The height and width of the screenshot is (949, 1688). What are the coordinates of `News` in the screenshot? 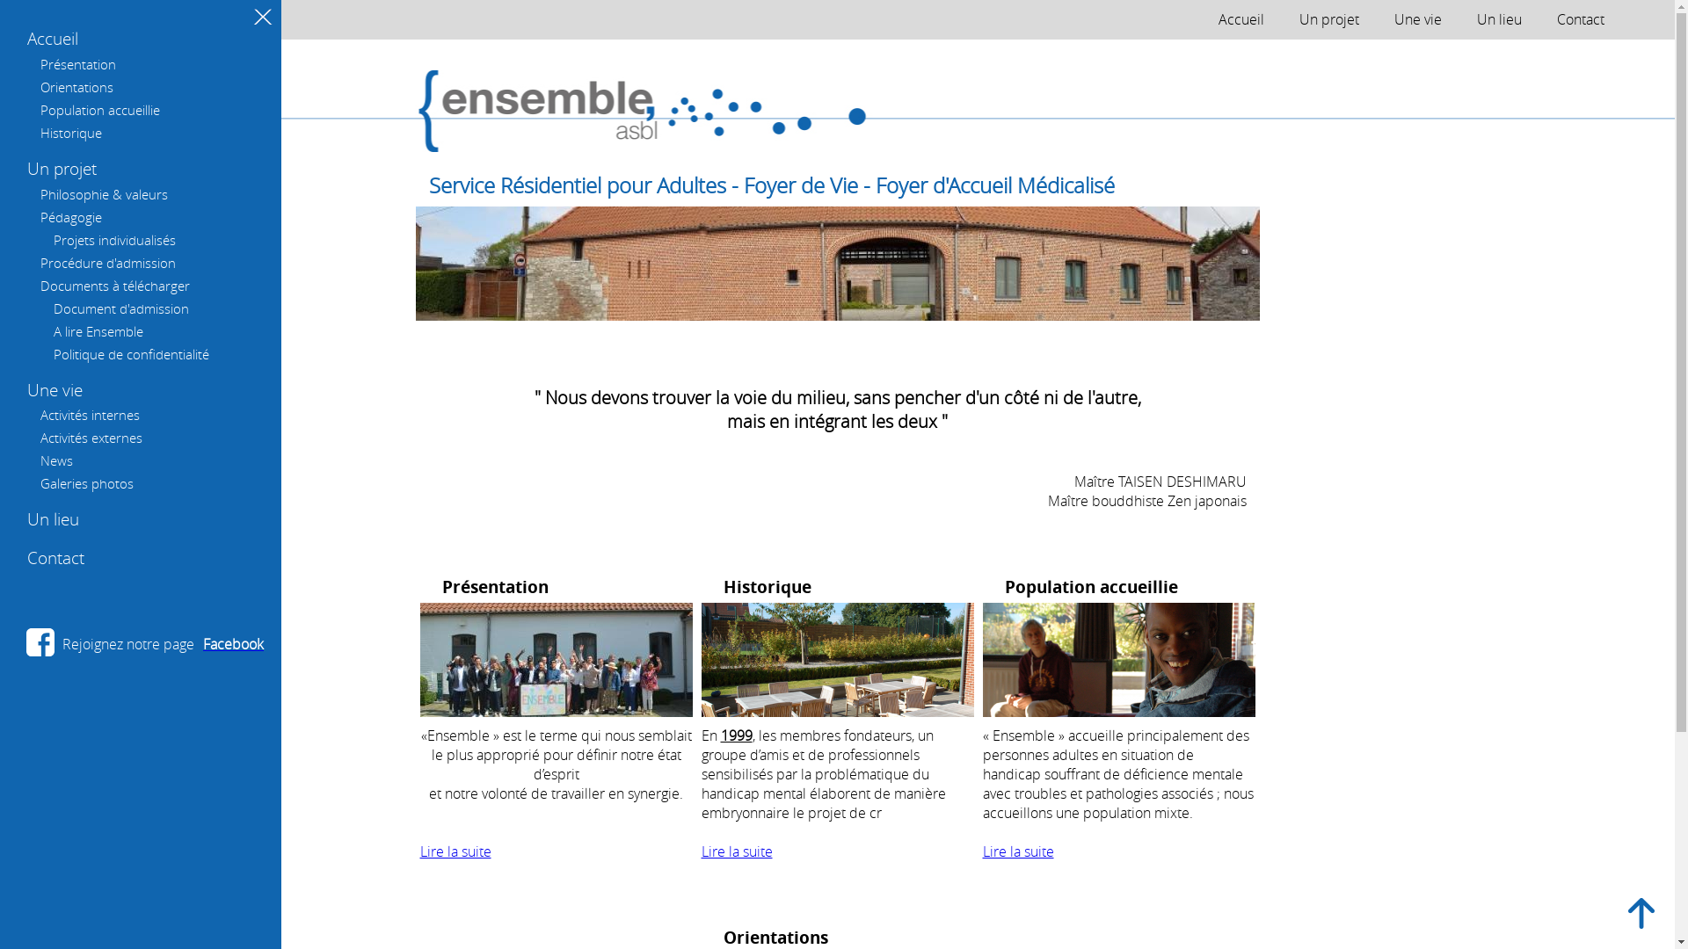 It's located at (56, 460).